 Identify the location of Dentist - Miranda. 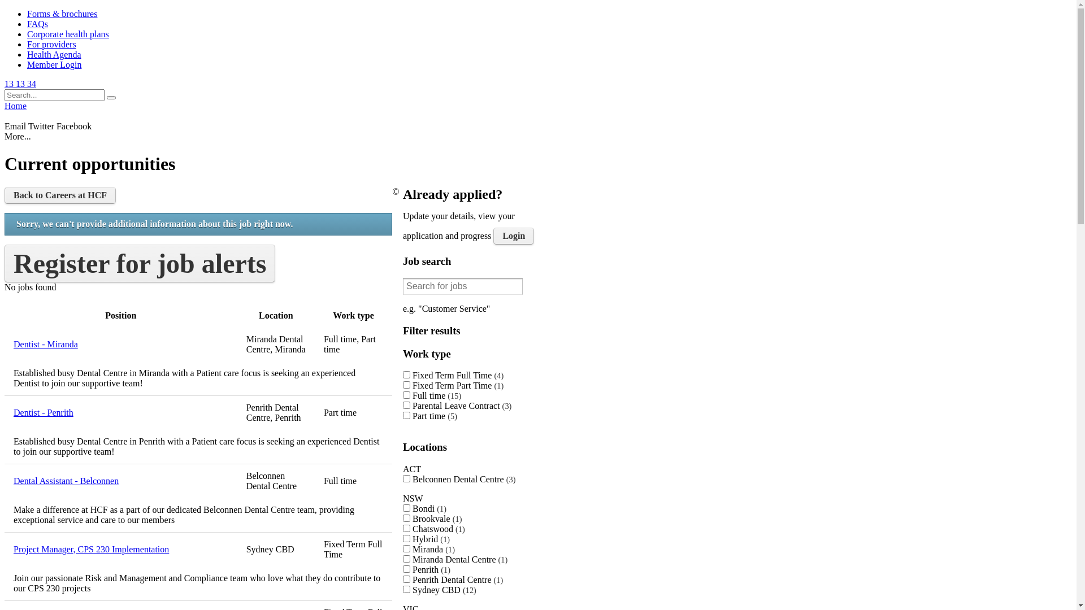
(121, 345).